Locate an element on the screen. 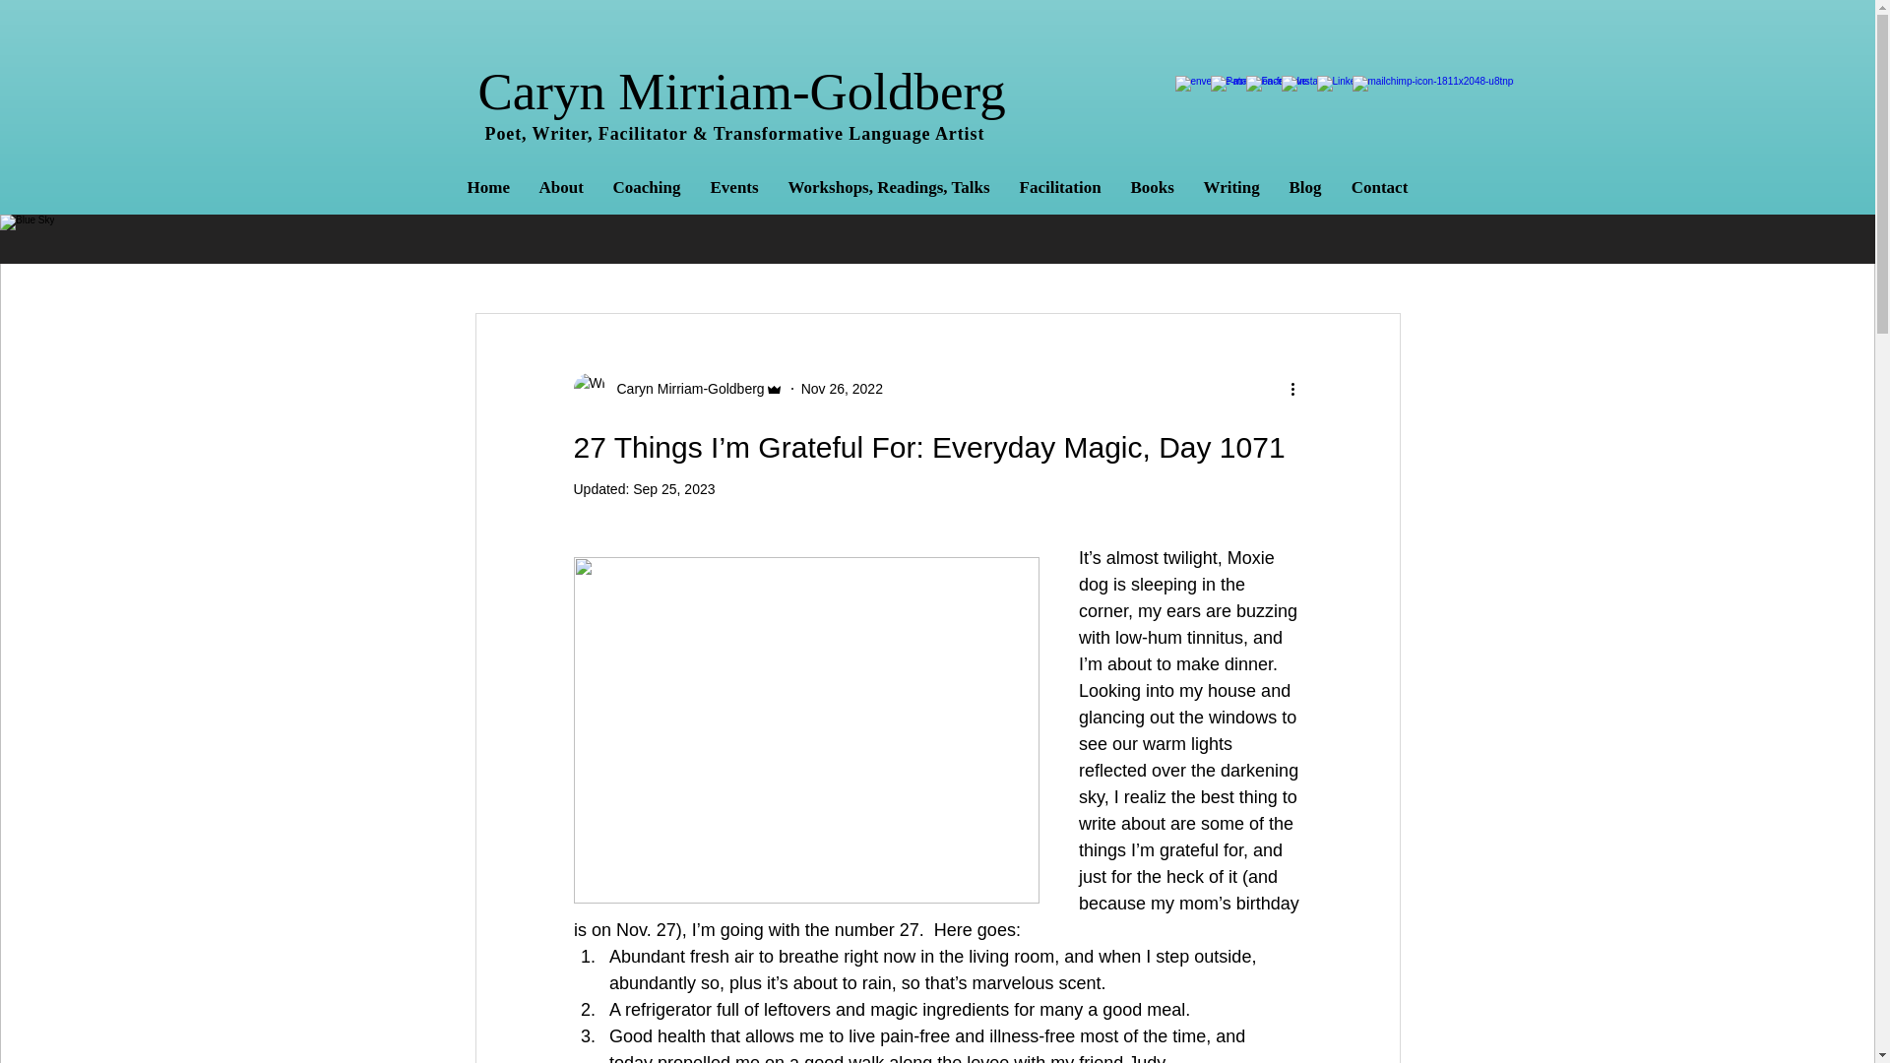 This screenshot has height=1063, width=1890. Bioregionalism is located at coordinates (1061, 253).